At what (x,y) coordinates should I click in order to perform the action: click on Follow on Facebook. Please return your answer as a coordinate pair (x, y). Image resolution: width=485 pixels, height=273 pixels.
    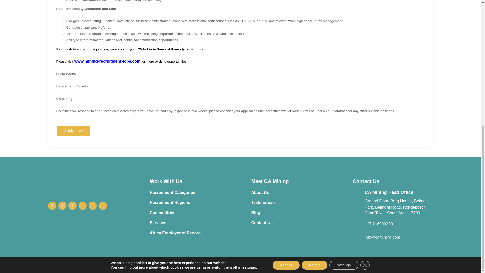
    Looking at the image, I should click on (52, 206).